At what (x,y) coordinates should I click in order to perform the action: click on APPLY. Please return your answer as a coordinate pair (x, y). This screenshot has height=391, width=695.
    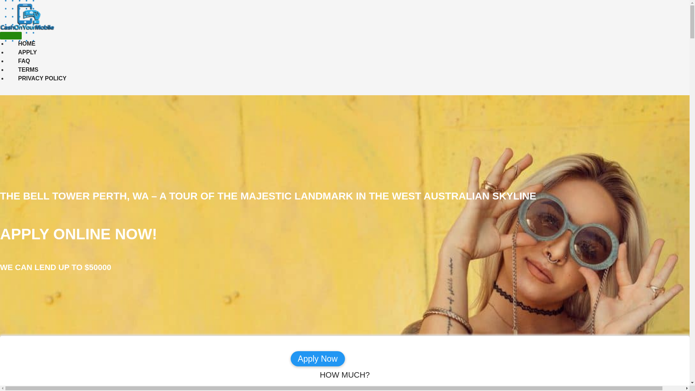
    Looking at the image, I should click on (22, 52).